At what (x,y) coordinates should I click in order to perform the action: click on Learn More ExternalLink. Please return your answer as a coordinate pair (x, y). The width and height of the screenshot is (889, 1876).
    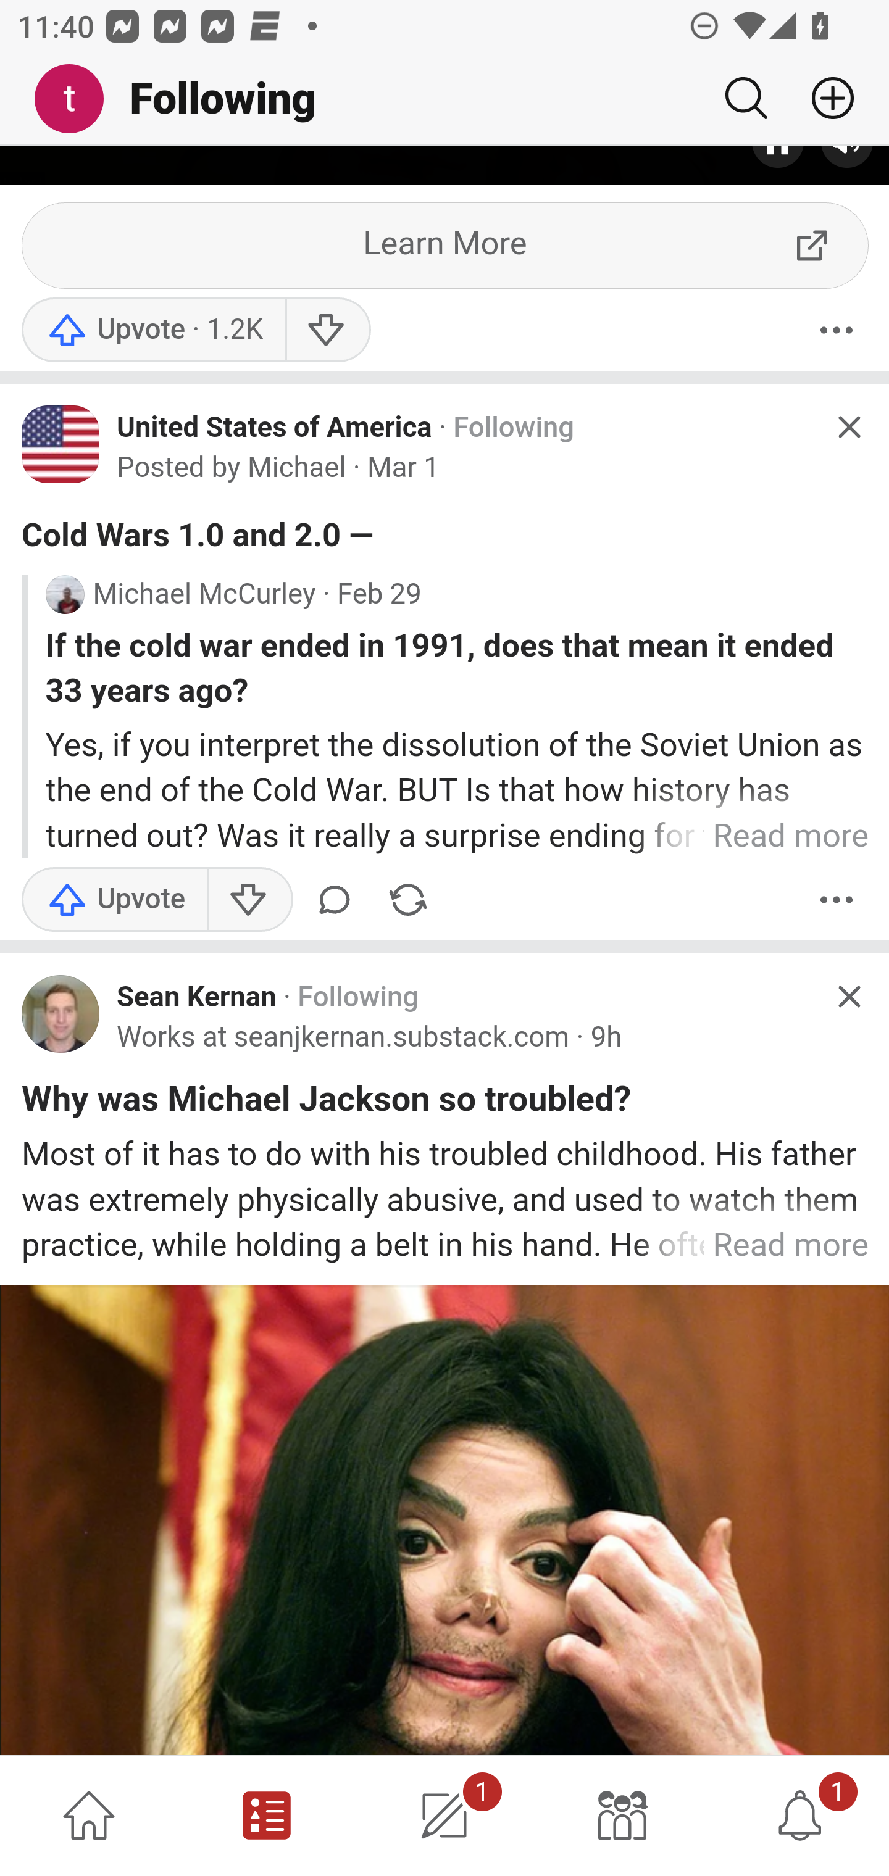
    Looking at the image, I should click on (446, 248).